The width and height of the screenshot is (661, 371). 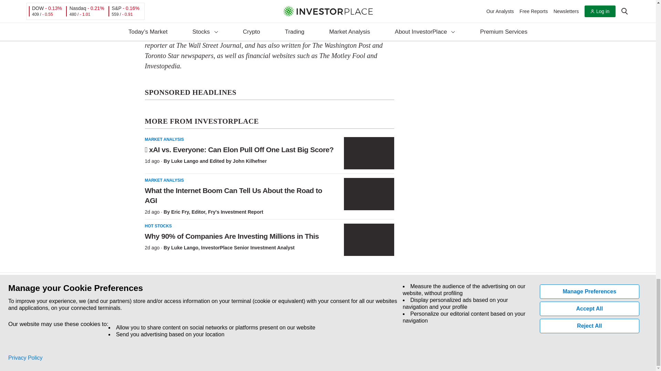 What do you see at coordinates (185, 247) in the screenshot?
I see `View profile of Luke Lango` at bounding box center [185, 247].